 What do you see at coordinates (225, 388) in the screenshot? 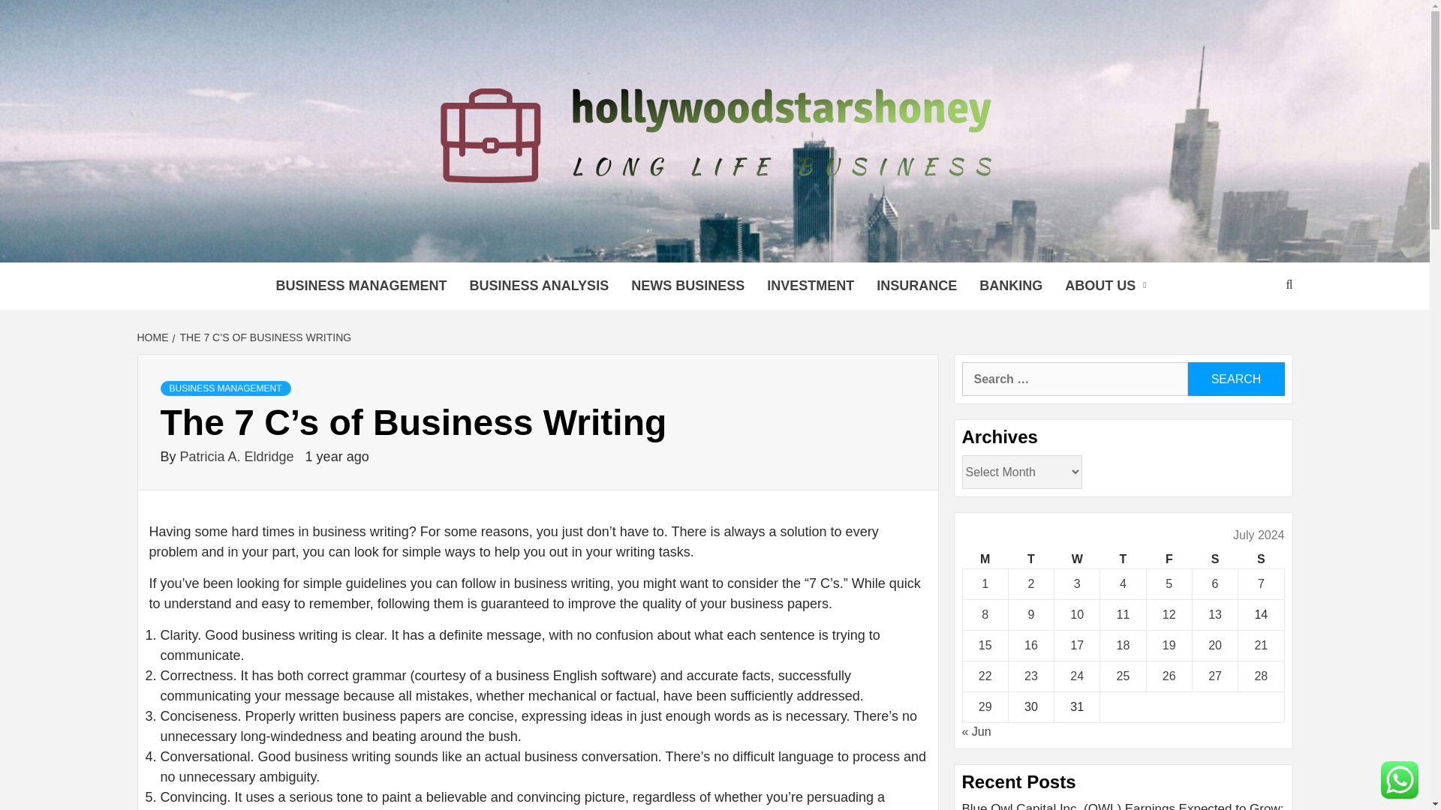
I see `BUSINESS MANAGEMENT` at bounding box center [225, 388].